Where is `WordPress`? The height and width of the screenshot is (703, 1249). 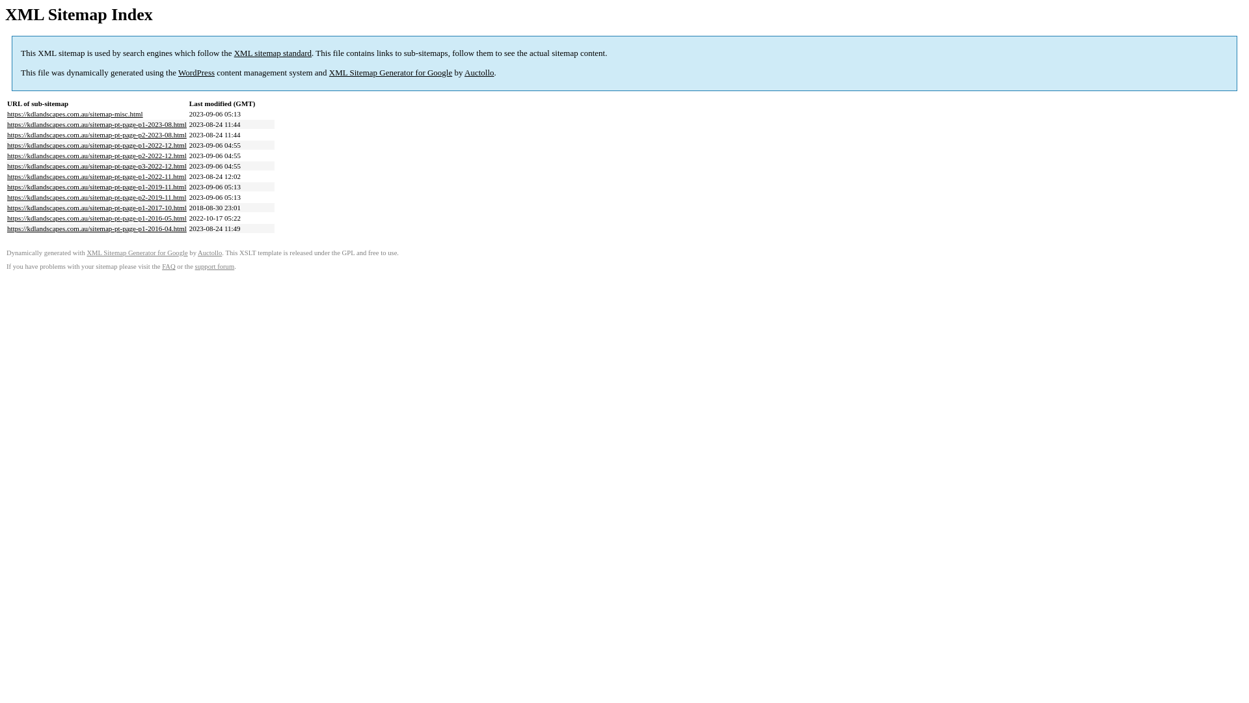
WordPress is located at coordinates (196, 73).